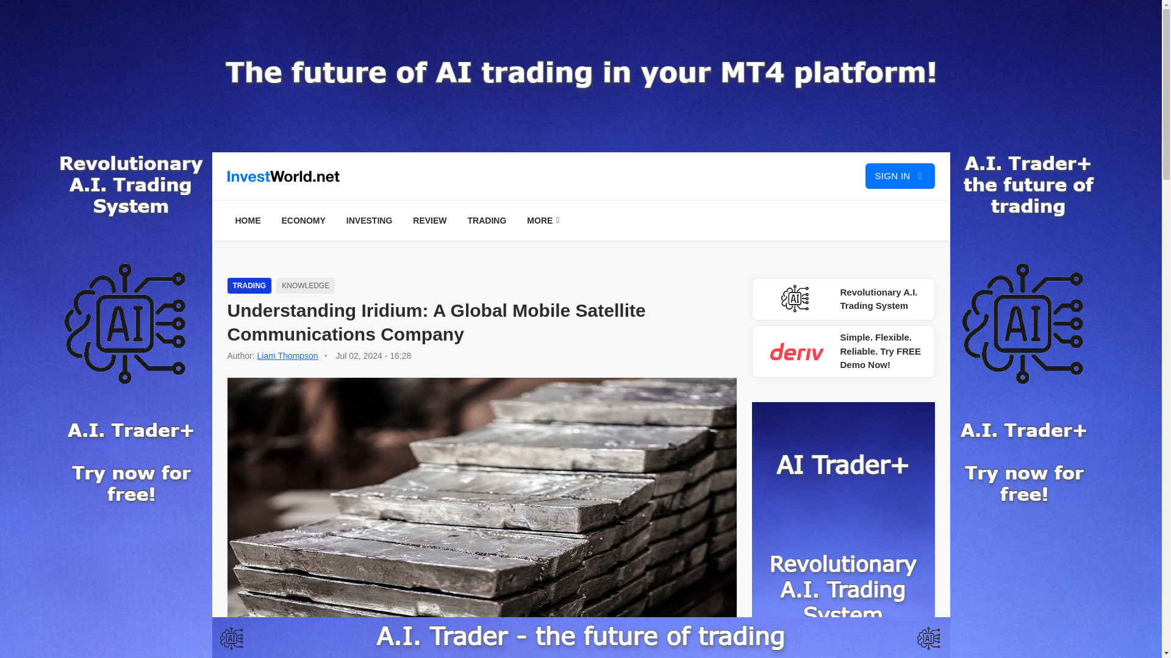 The height and width of the screenshot is (658, 1171). What do you see at coordinates (900, 175) in the screenshot?
I see `SIGN IN` at bounding box center [900, 175].